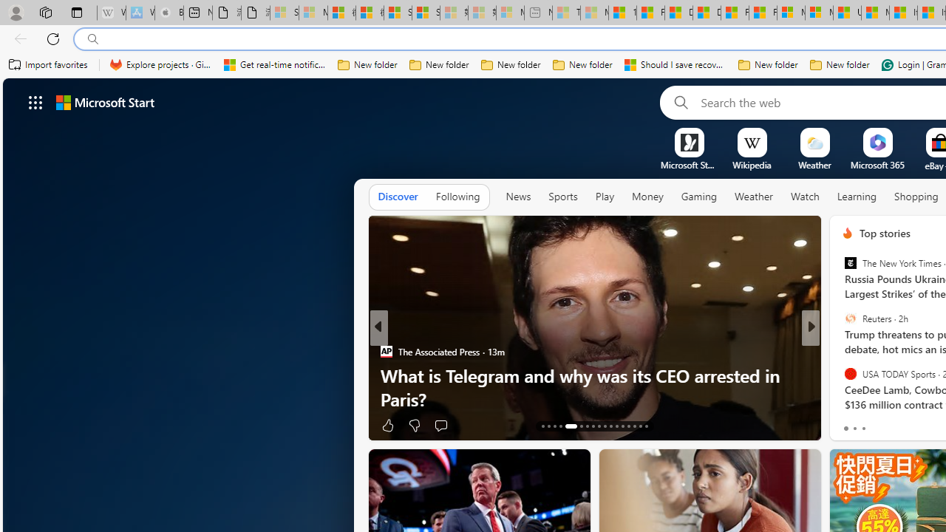 This screenshot has height=532, width=946. What do you see at coordinates (542, 426) in the screenshot?
I see `AutomationID: tab-13` at bounding box center [542, 426].